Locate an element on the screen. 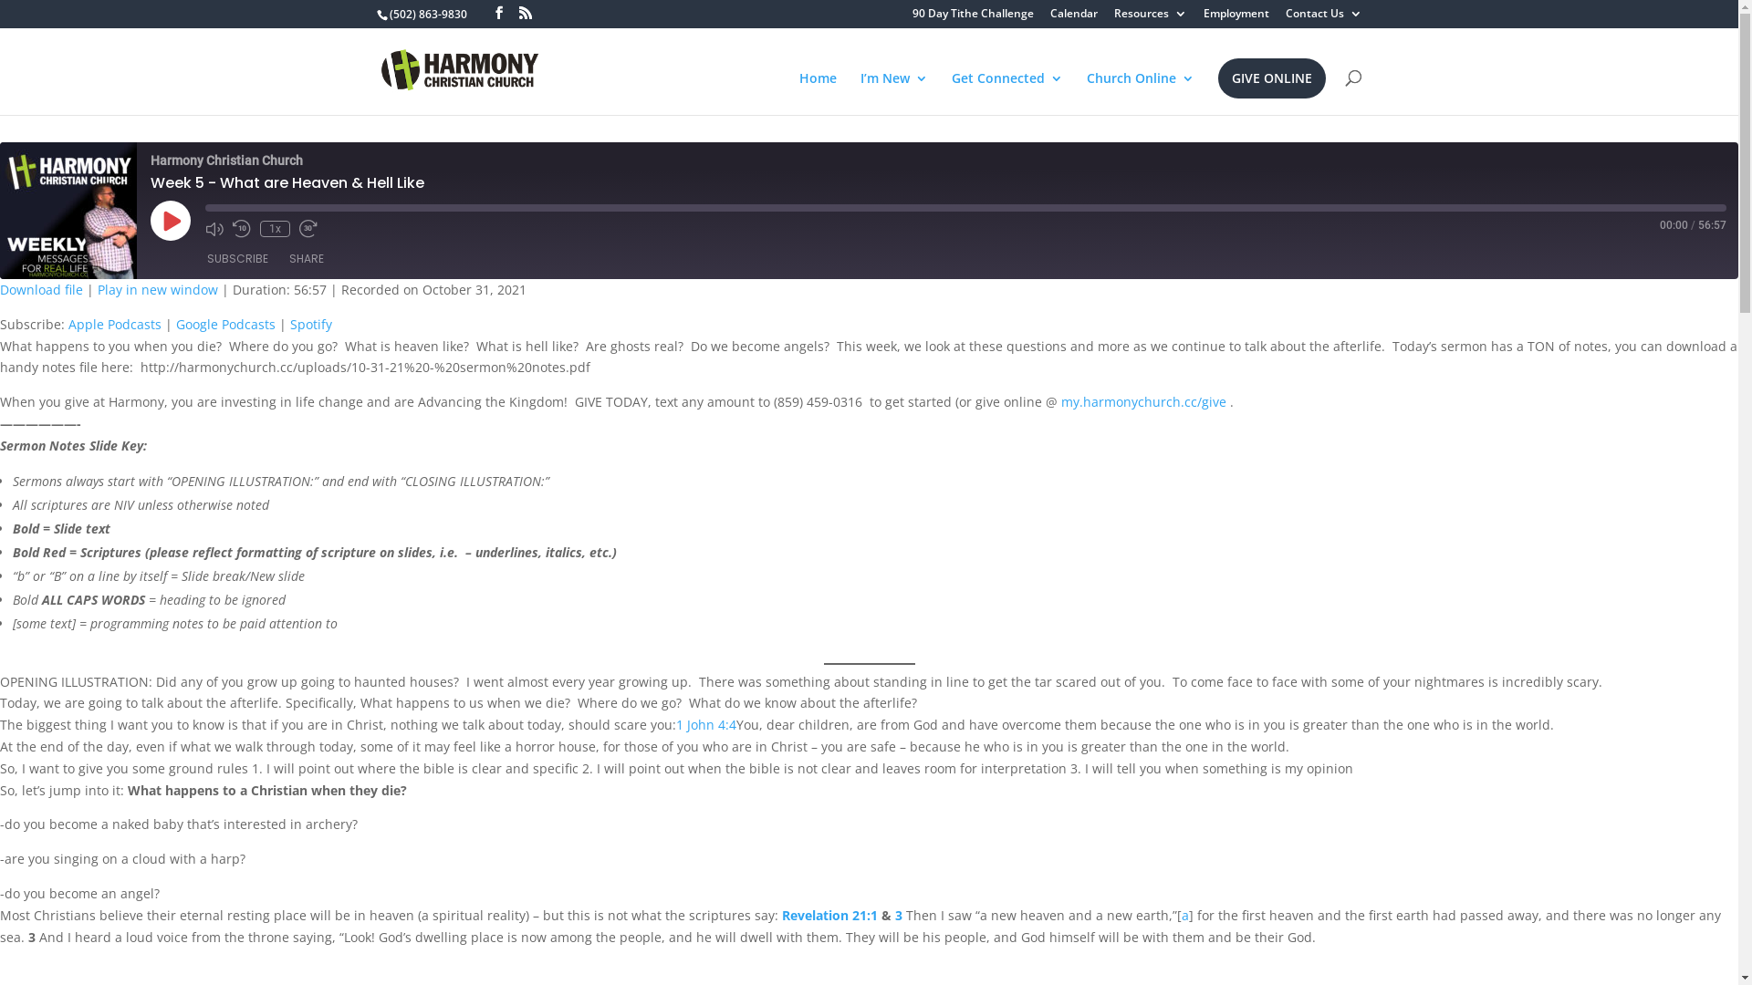  1 John 4:4 is located at coordinates (706, 724).